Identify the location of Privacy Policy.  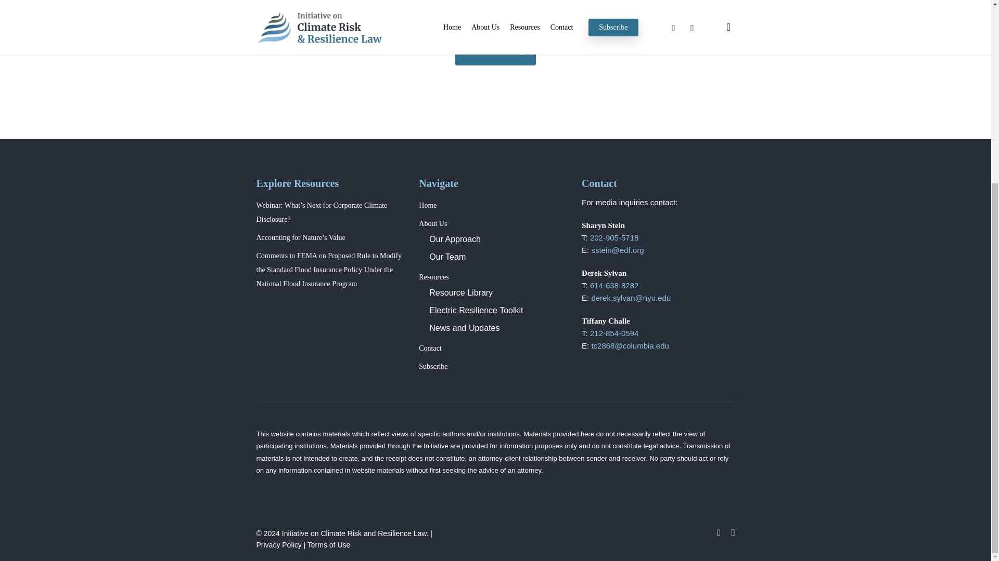
(278, 545).